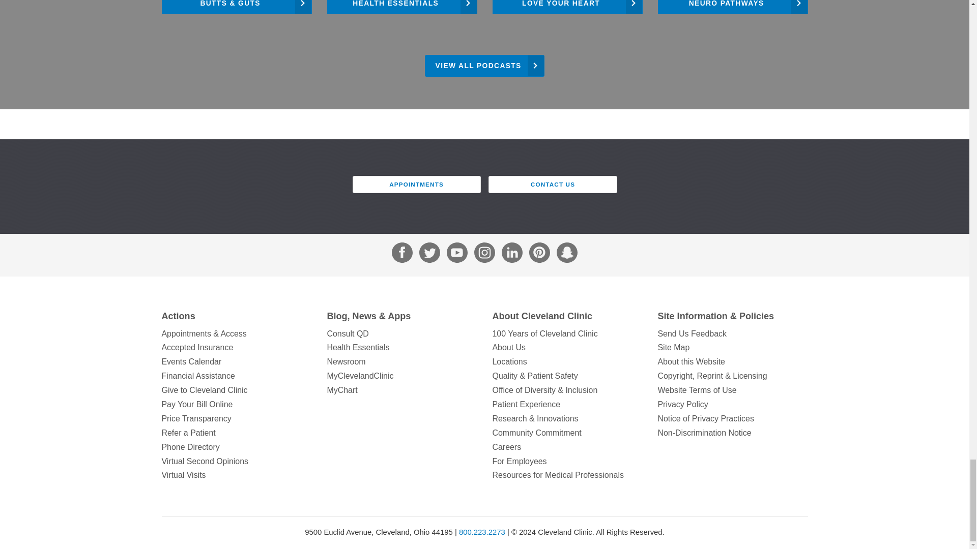  I want to click on View All Health Essentials Episodes, so click(401, 7).